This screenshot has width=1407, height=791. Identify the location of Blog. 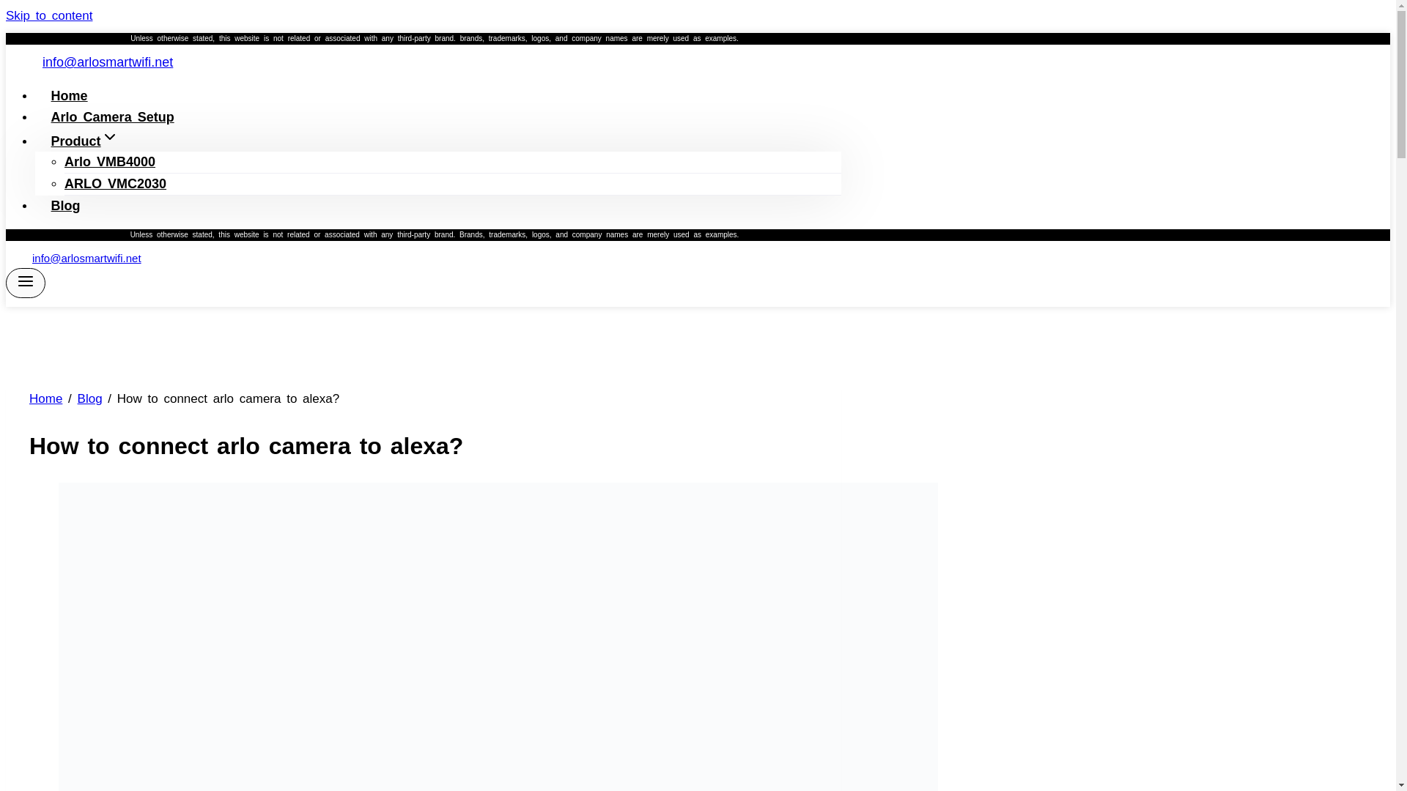
(89, 398).